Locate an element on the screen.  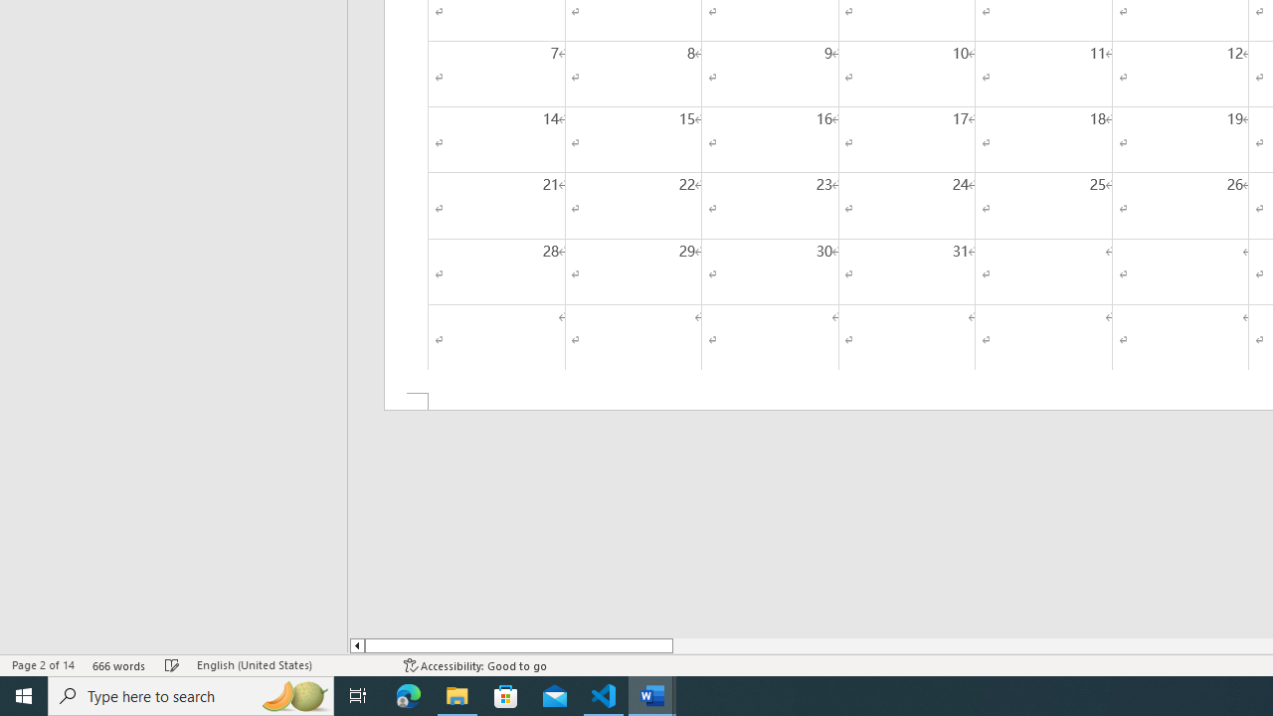
Language English (United States) is located at coordinates (290, 664).